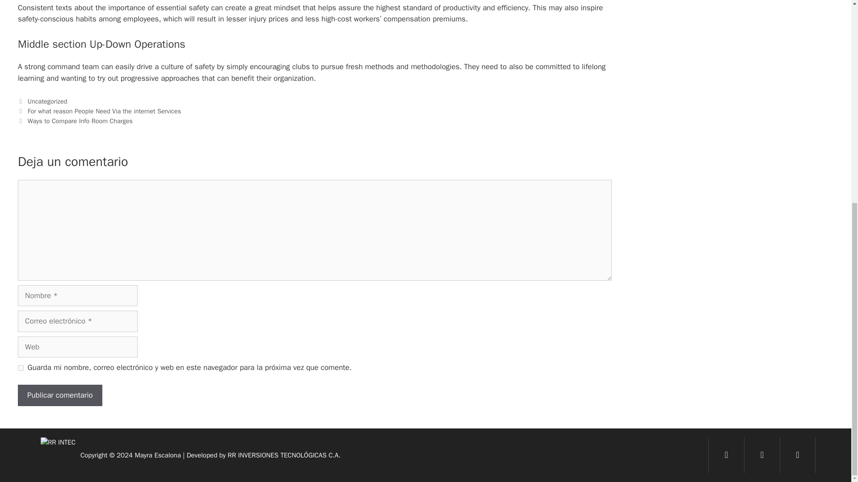 This screenshot has height=482, width=858. Describe the element at coordinates (47, 101) in the screenshot. I see `Uncategorized` at that location.